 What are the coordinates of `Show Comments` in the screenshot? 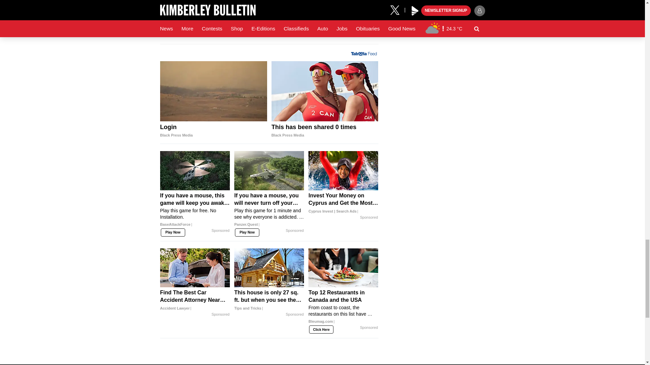 It's located at (269, 31).